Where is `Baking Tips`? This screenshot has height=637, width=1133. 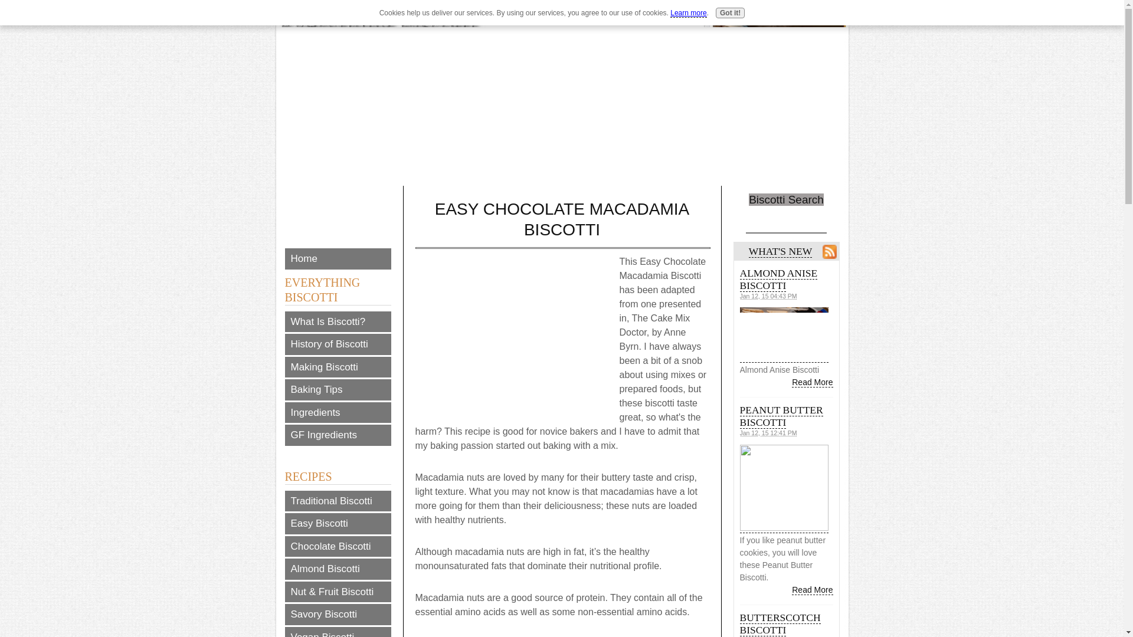
Baking Tips is located at coordinates (338, 389).